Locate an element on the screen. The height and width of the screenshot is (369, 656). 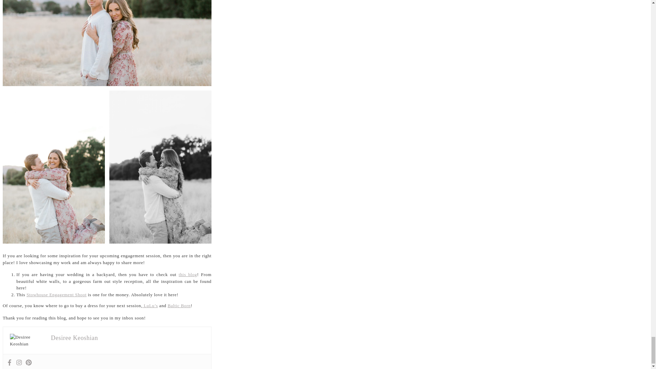
this blog is located at coordinates (188, 274).